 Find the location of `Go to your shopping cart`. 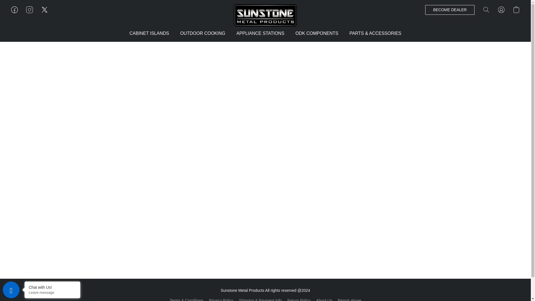

Go to your shopping cart is located at coordinates (516, 9).